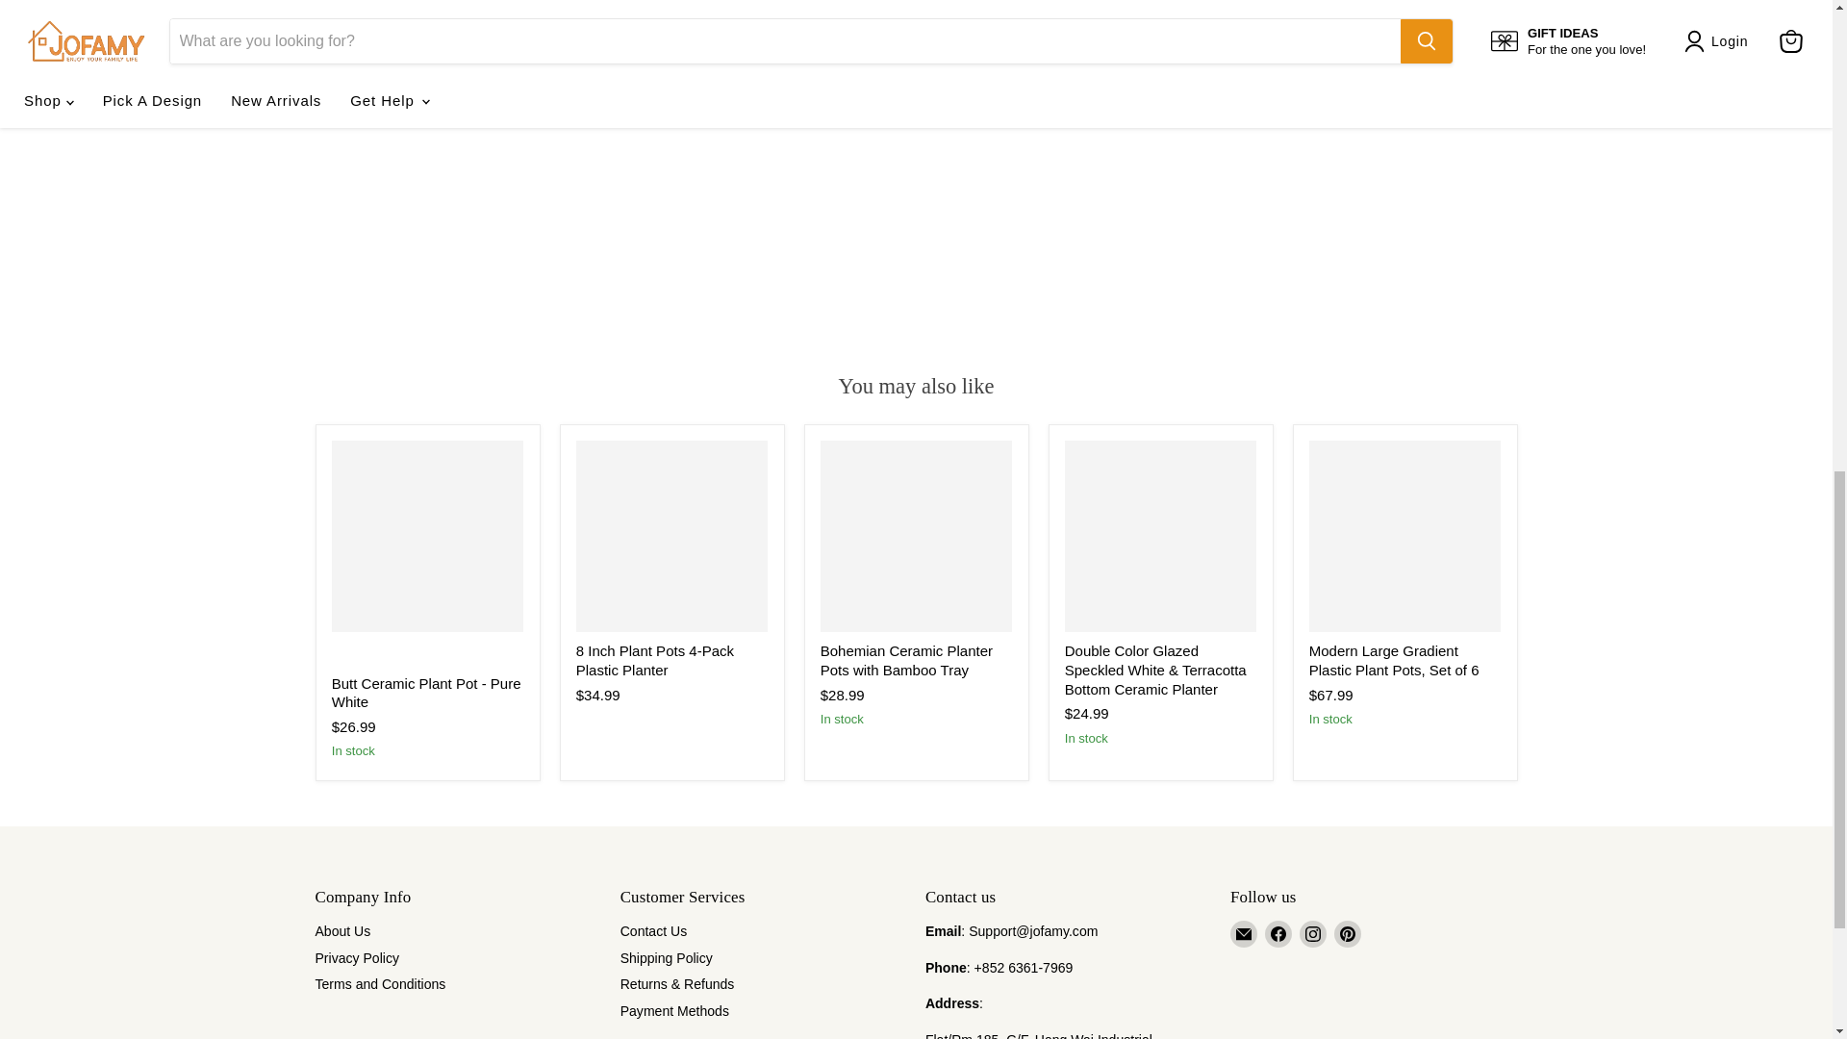 Image resolution: width=1847 pixels, height=1039 pixels. What do you see at coordinates (1278, 933) in the screenshot?
I see `Facebook` at bounding box center [1278, 933].